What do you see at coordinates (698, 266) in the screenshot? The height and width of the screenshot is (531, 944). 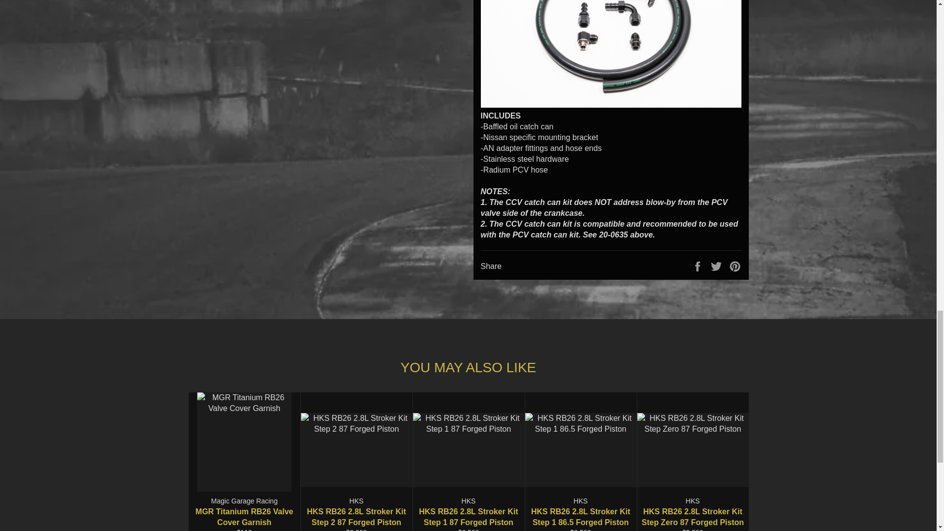 I see `Share on Facebook` at bounding box center [698, 266].